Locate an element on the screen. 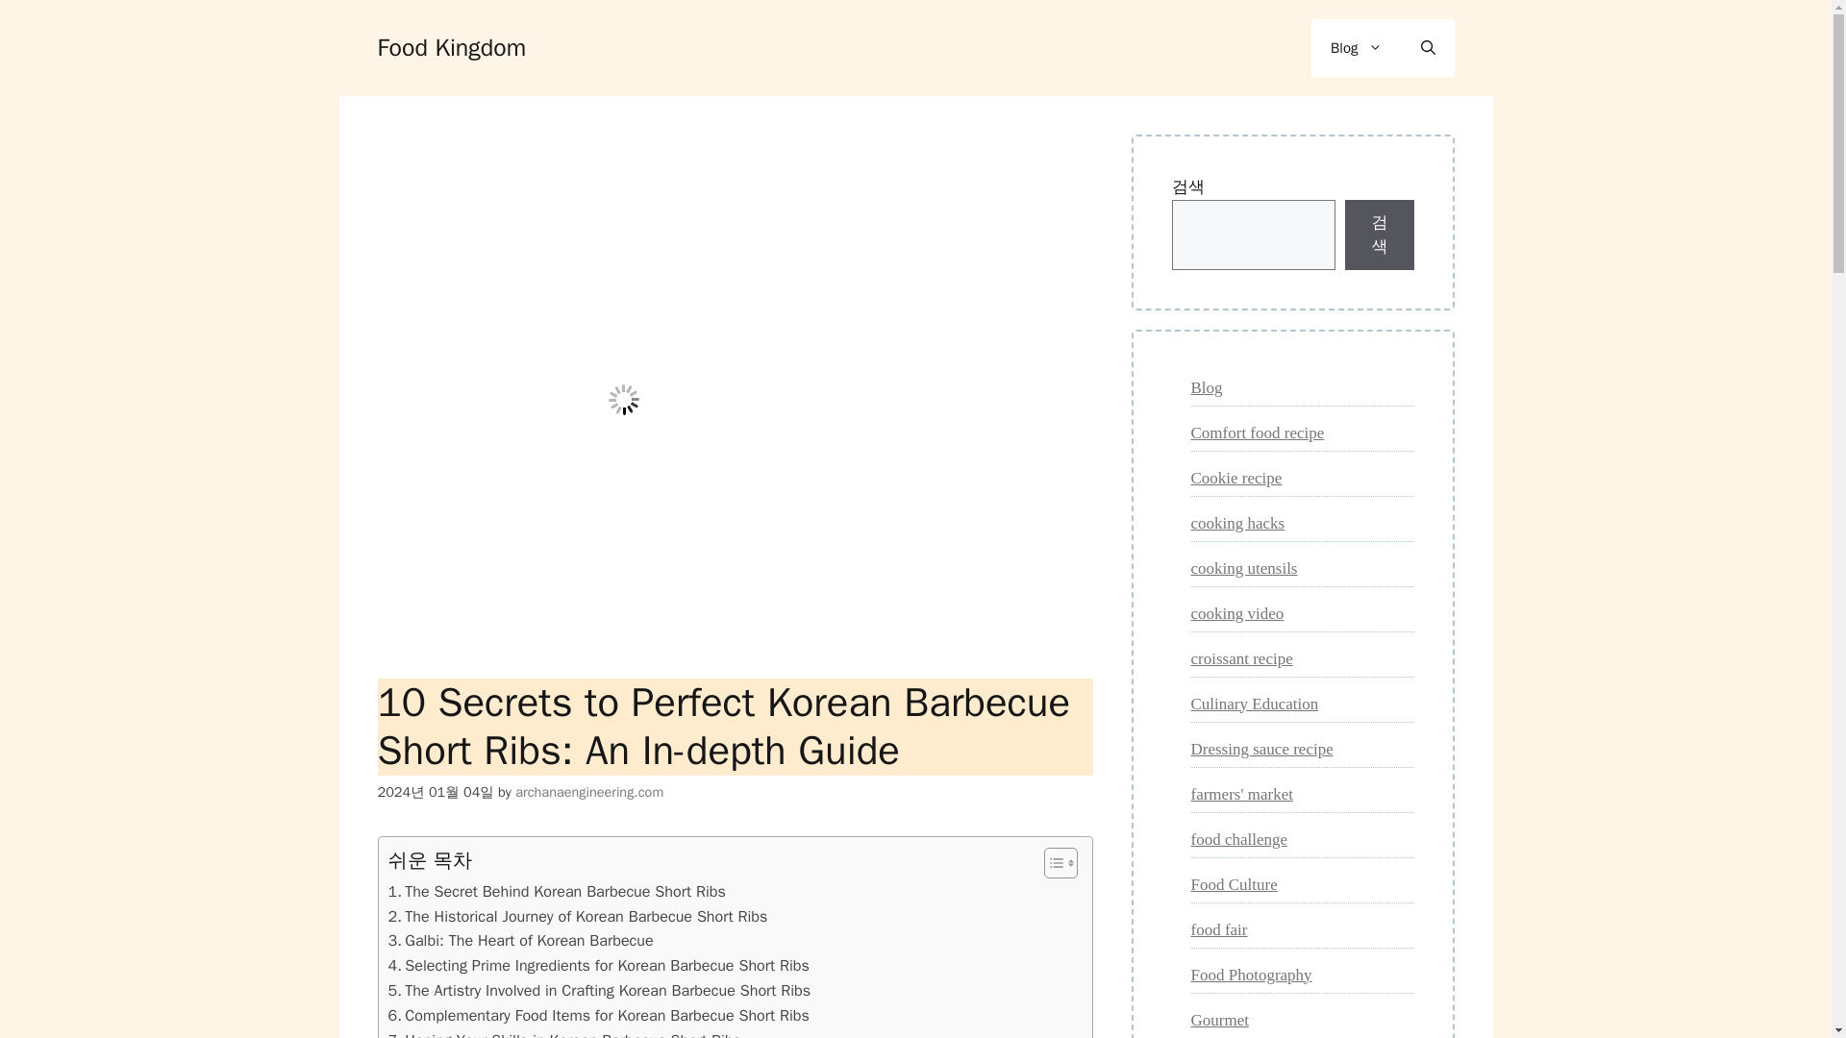 This screenshot has height=1038, width=1846. Blog is located at coordinates (1356, 48).